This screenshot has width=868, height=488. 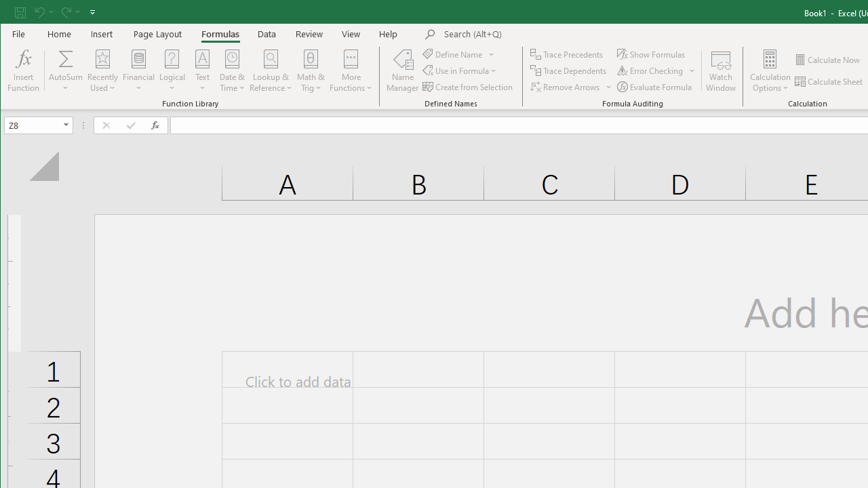 What do you see at coordinates (829, 81) in the screenshot?
I see `Calculate Sheet` at bounding box center [829, 81].